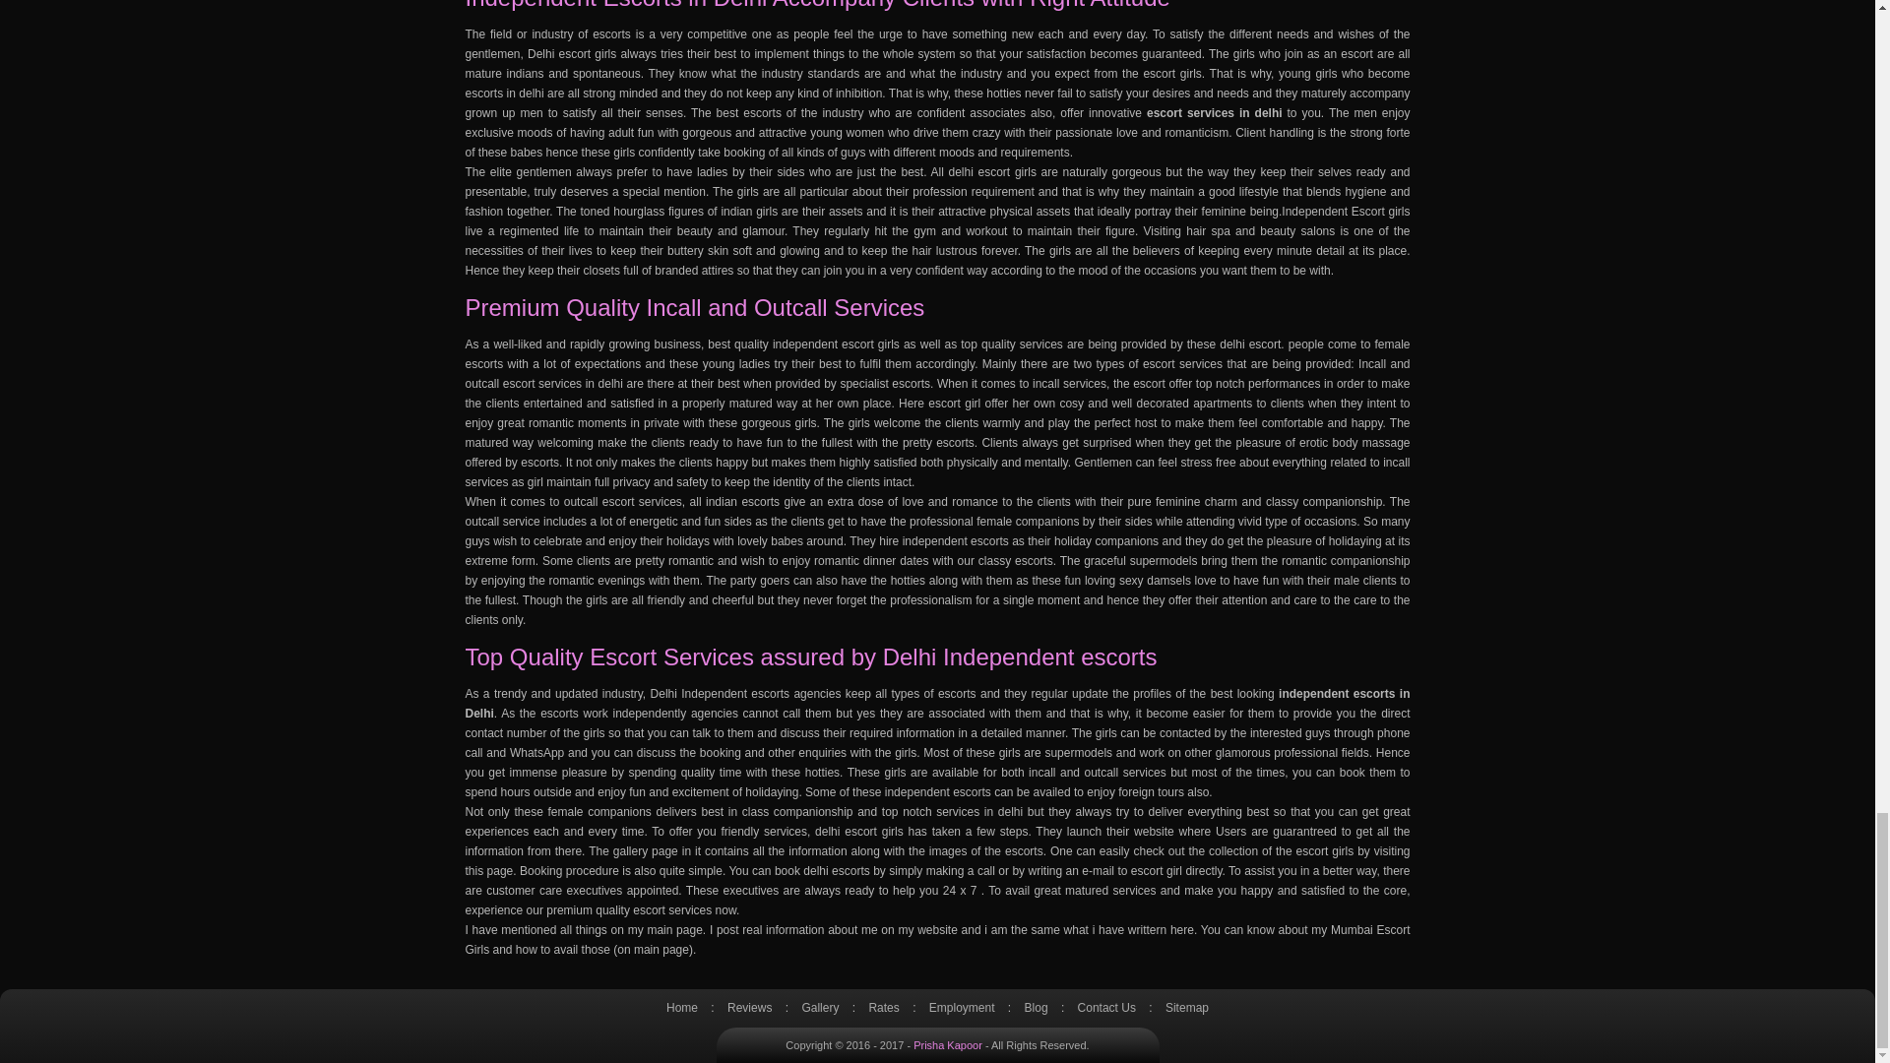 The image size is (1890, 1063). I want to click on Reviews, so click(750, 1013).